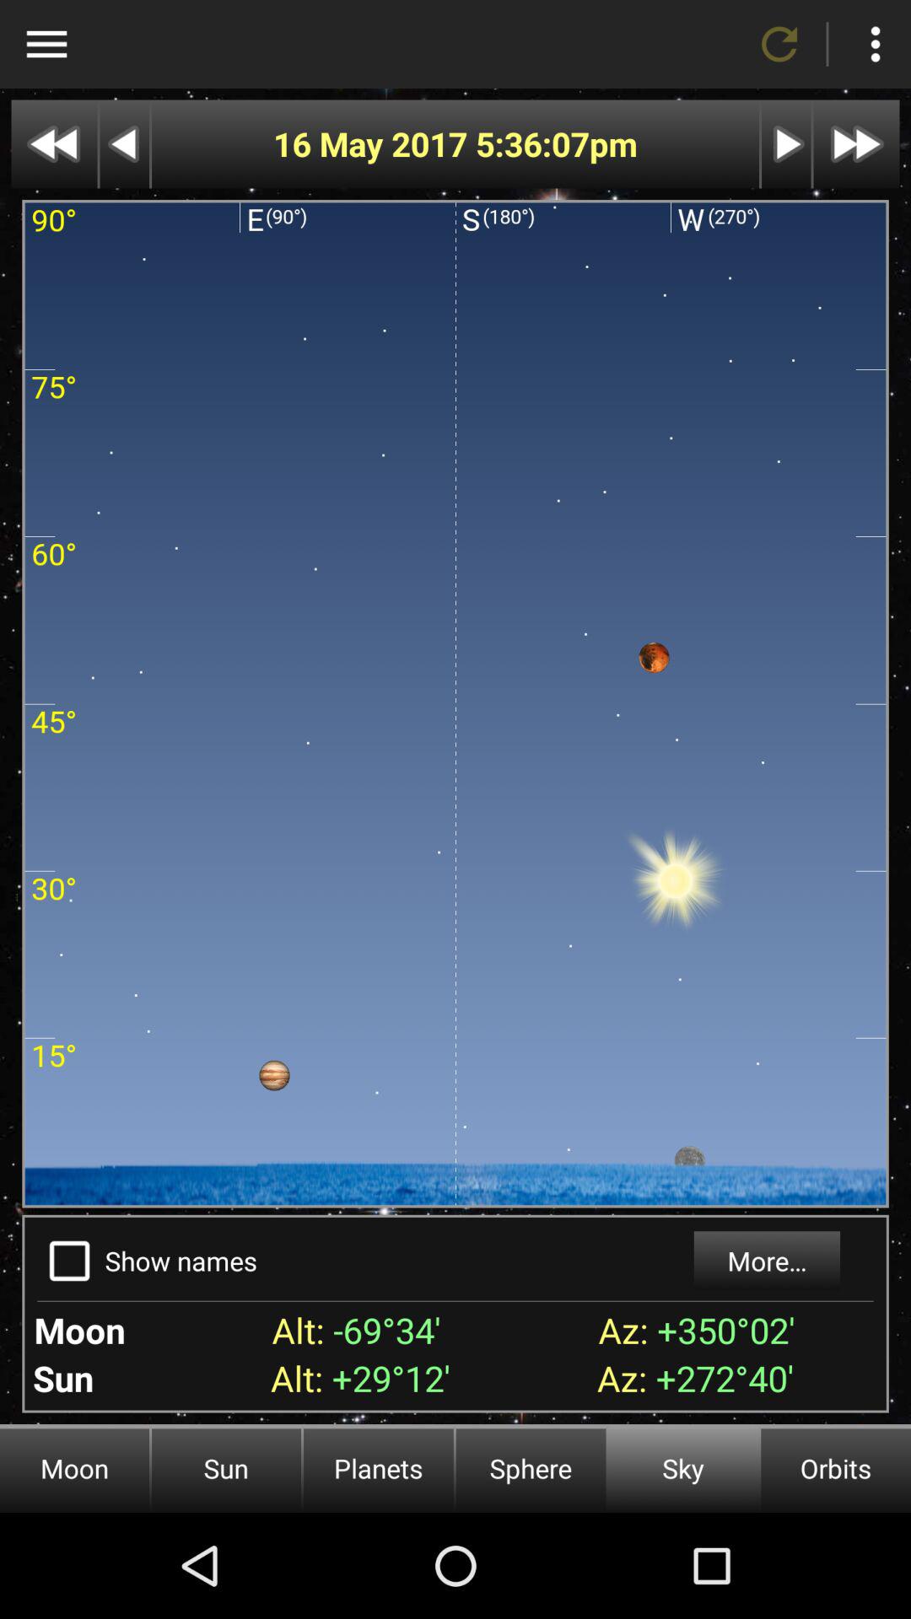 The height and width of the screenshot is (1619, 911). I want to click on go to menu bar, so click(46, 44).